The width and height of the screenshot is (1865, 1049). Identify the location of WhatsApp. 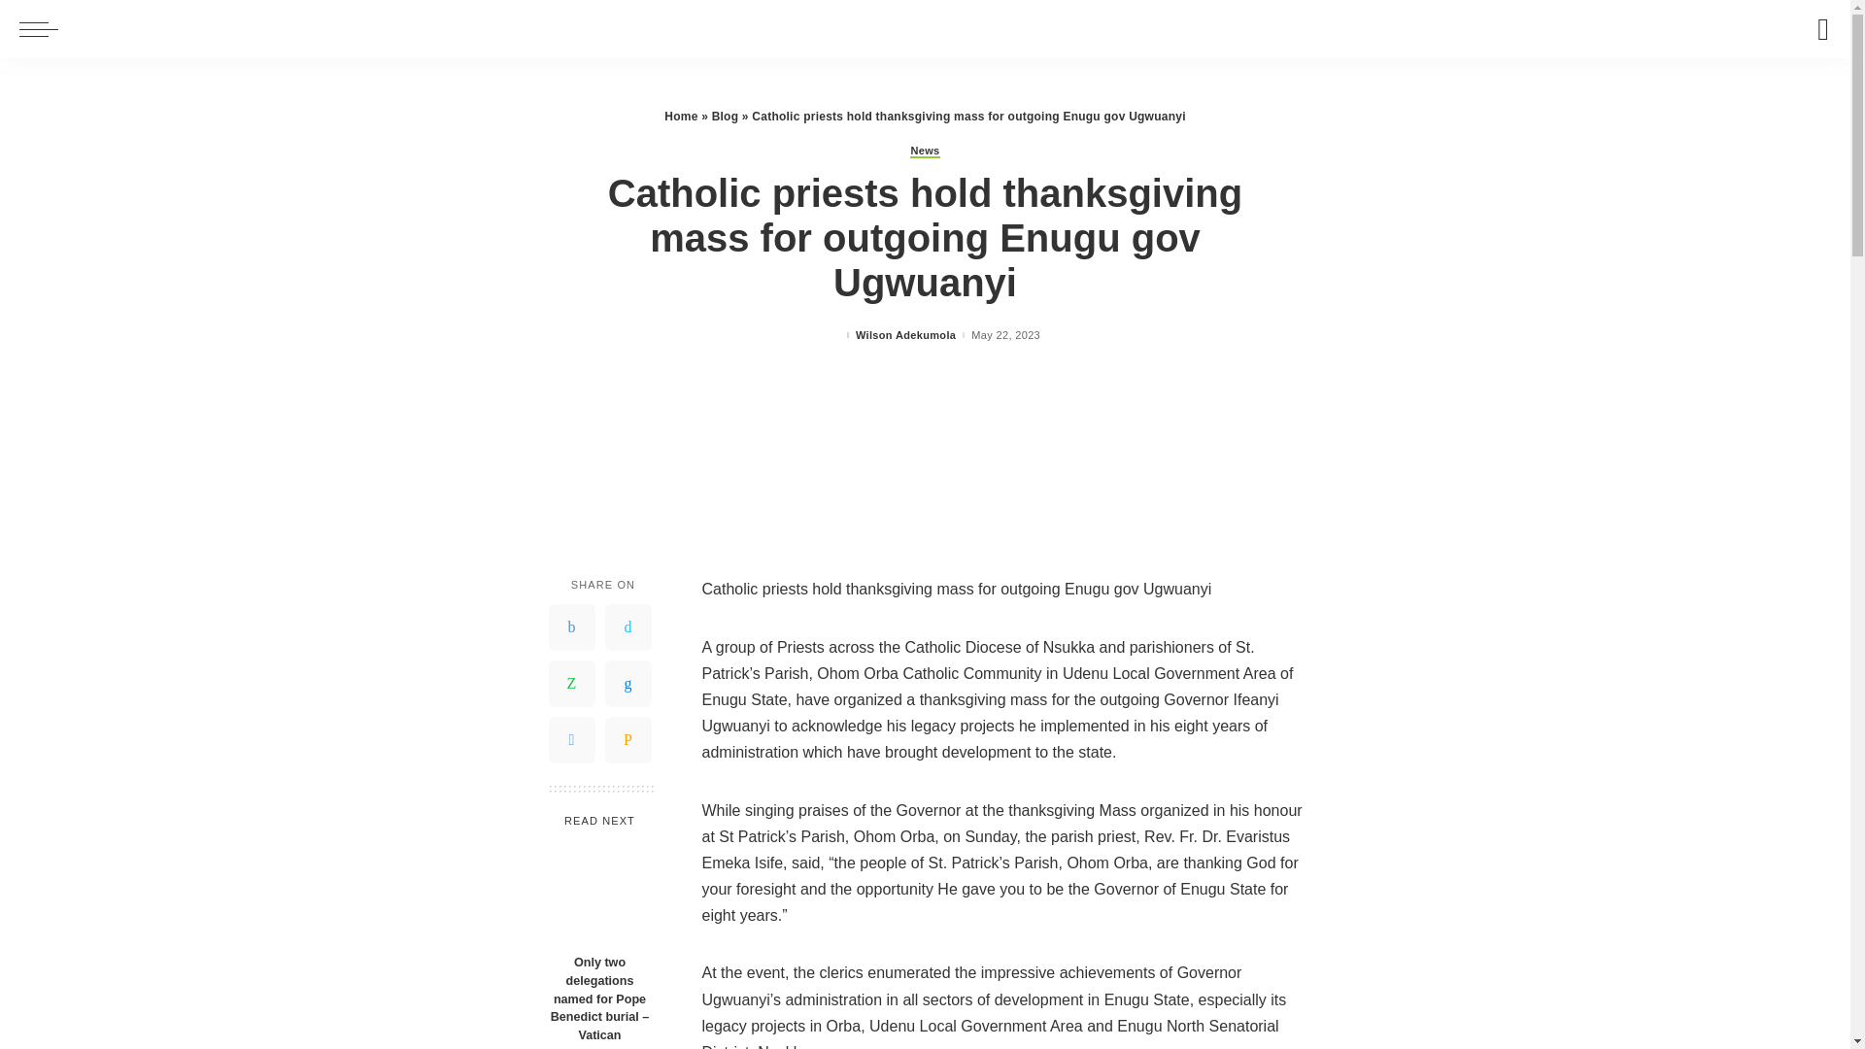
(571, 684).